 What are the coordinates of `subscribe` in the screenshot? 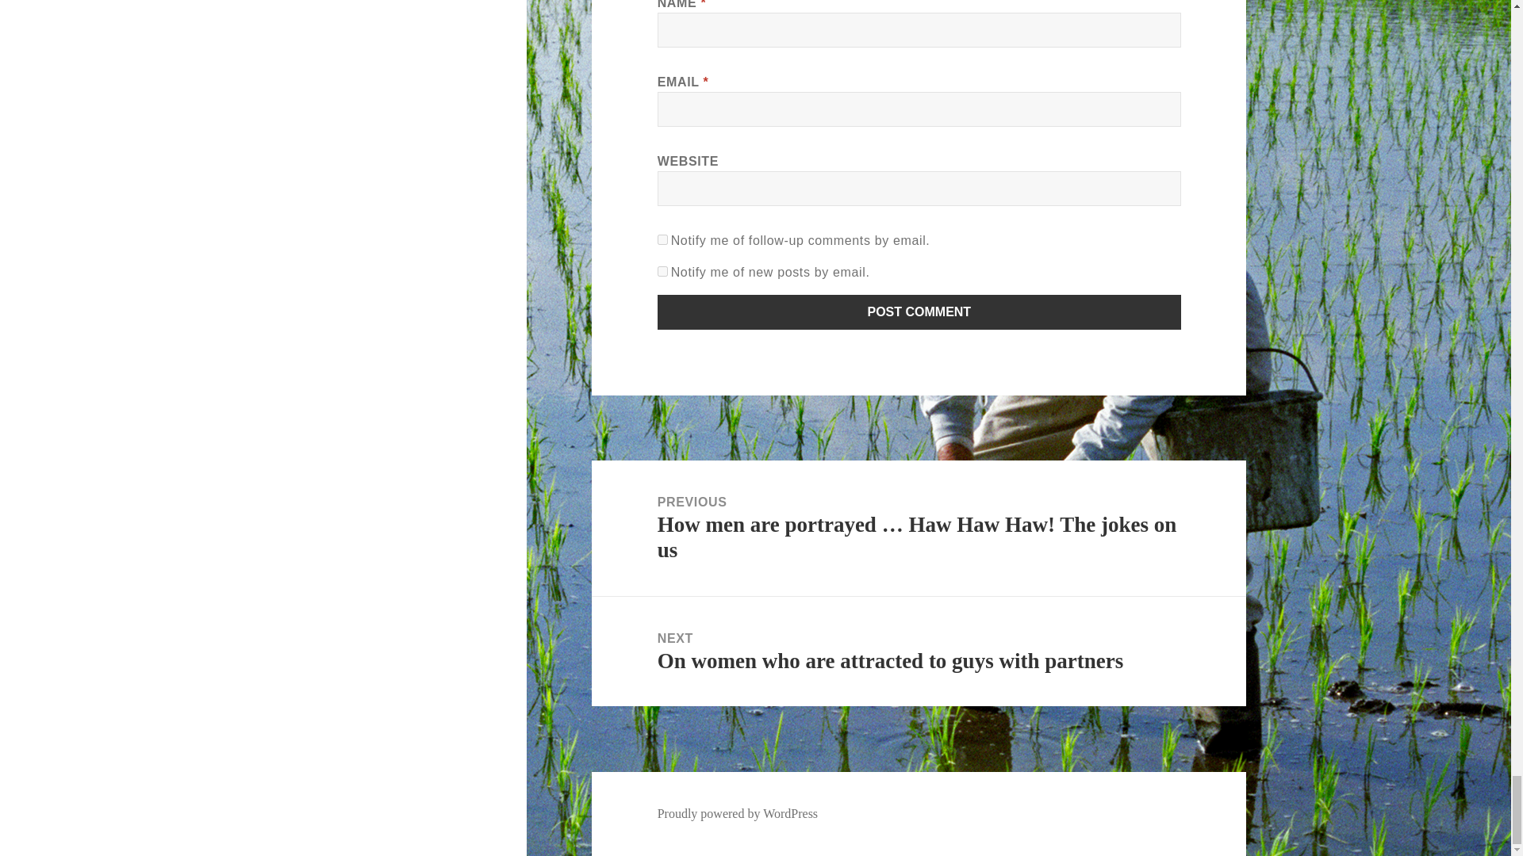 It's located at (663, 239).